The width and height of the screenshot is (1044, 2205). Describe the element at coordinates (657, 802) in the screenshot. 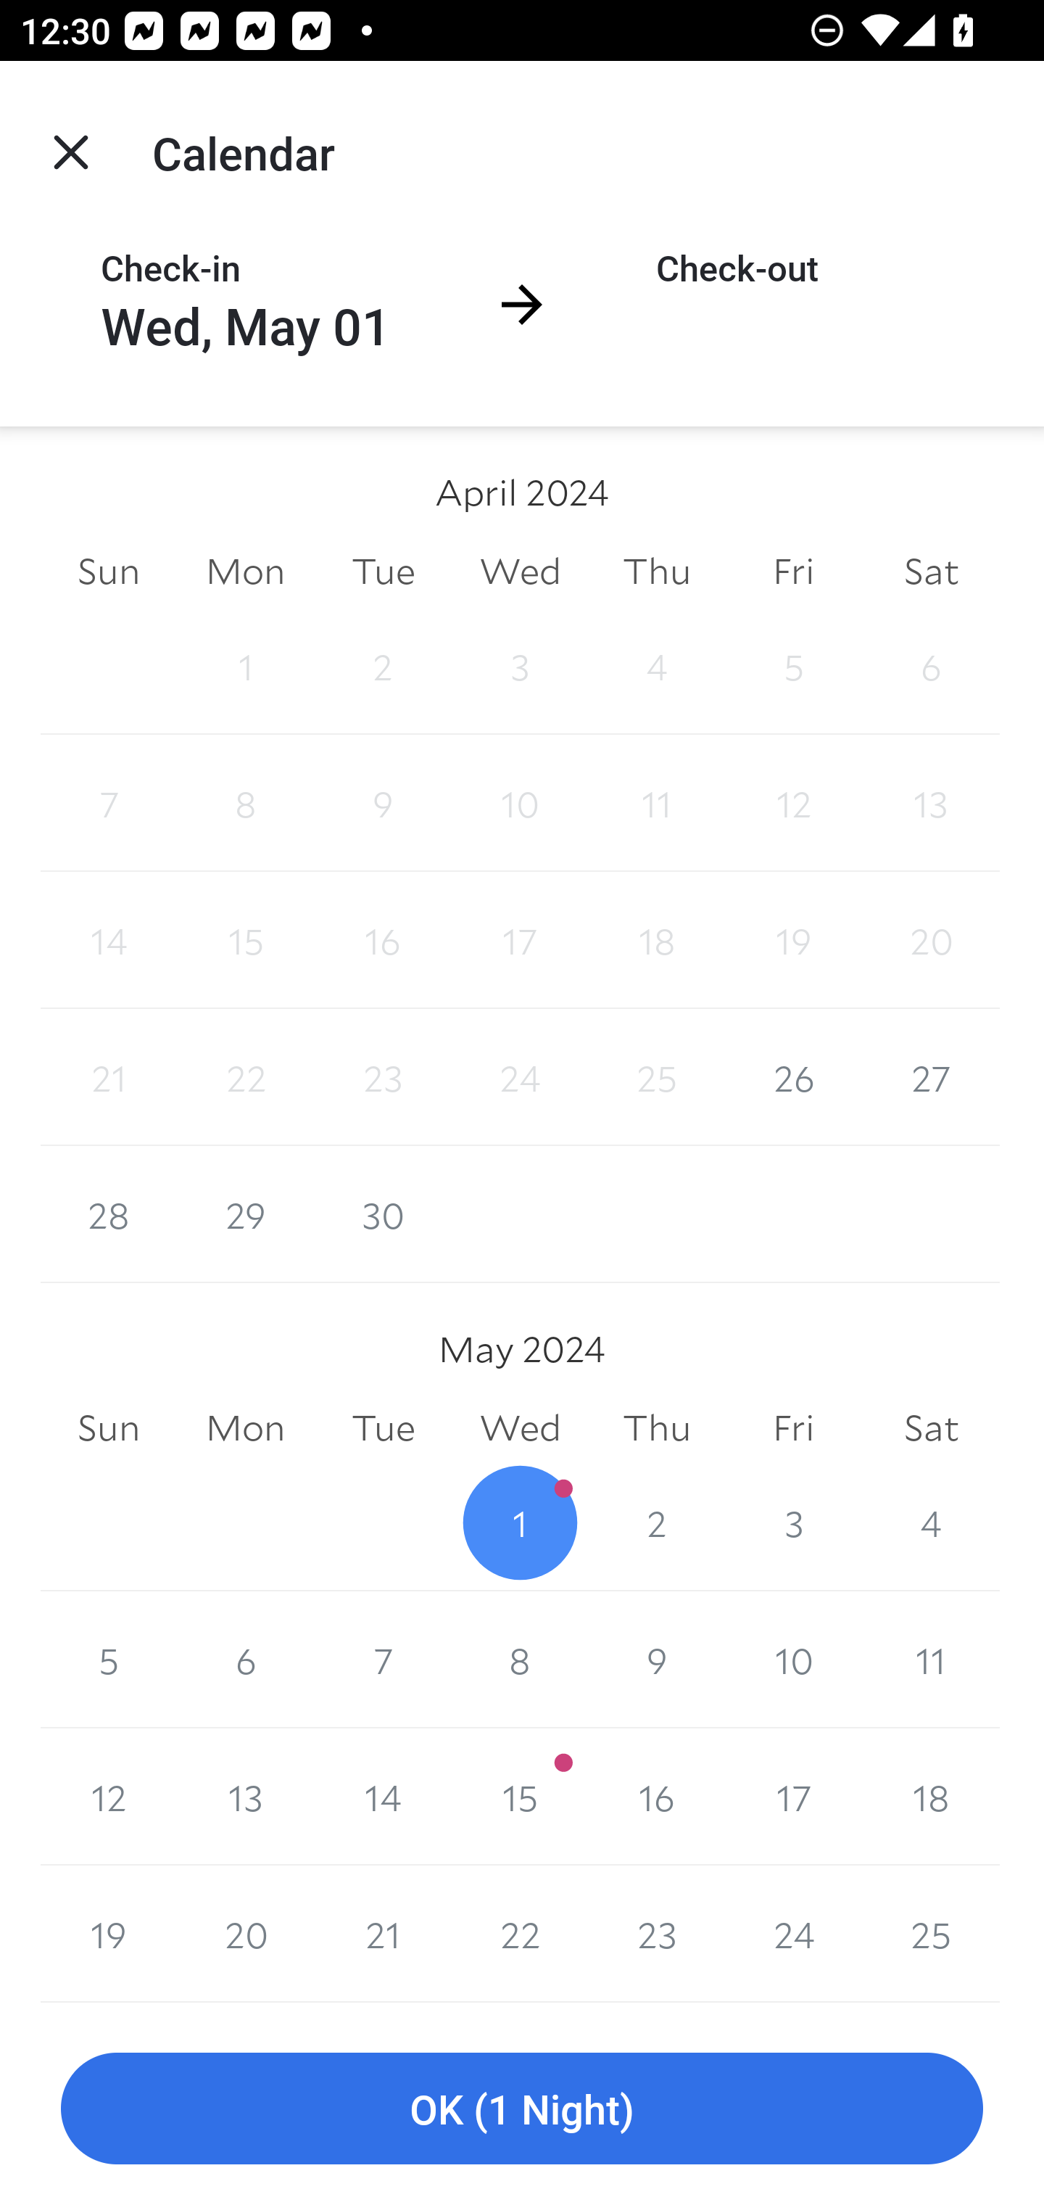

I see `11 11 April 2024` at that location.